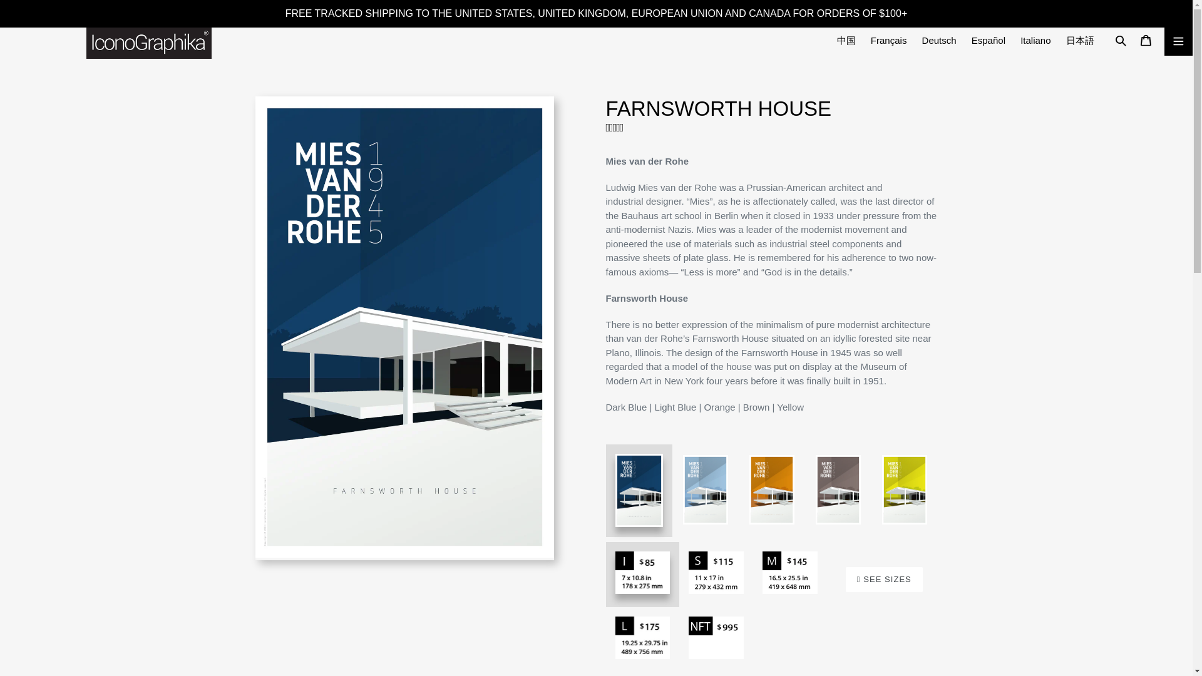  What do you see at coordinates (1146, 41) in the screenshot?
I see `Cart` at bounding box center [1146, 41].